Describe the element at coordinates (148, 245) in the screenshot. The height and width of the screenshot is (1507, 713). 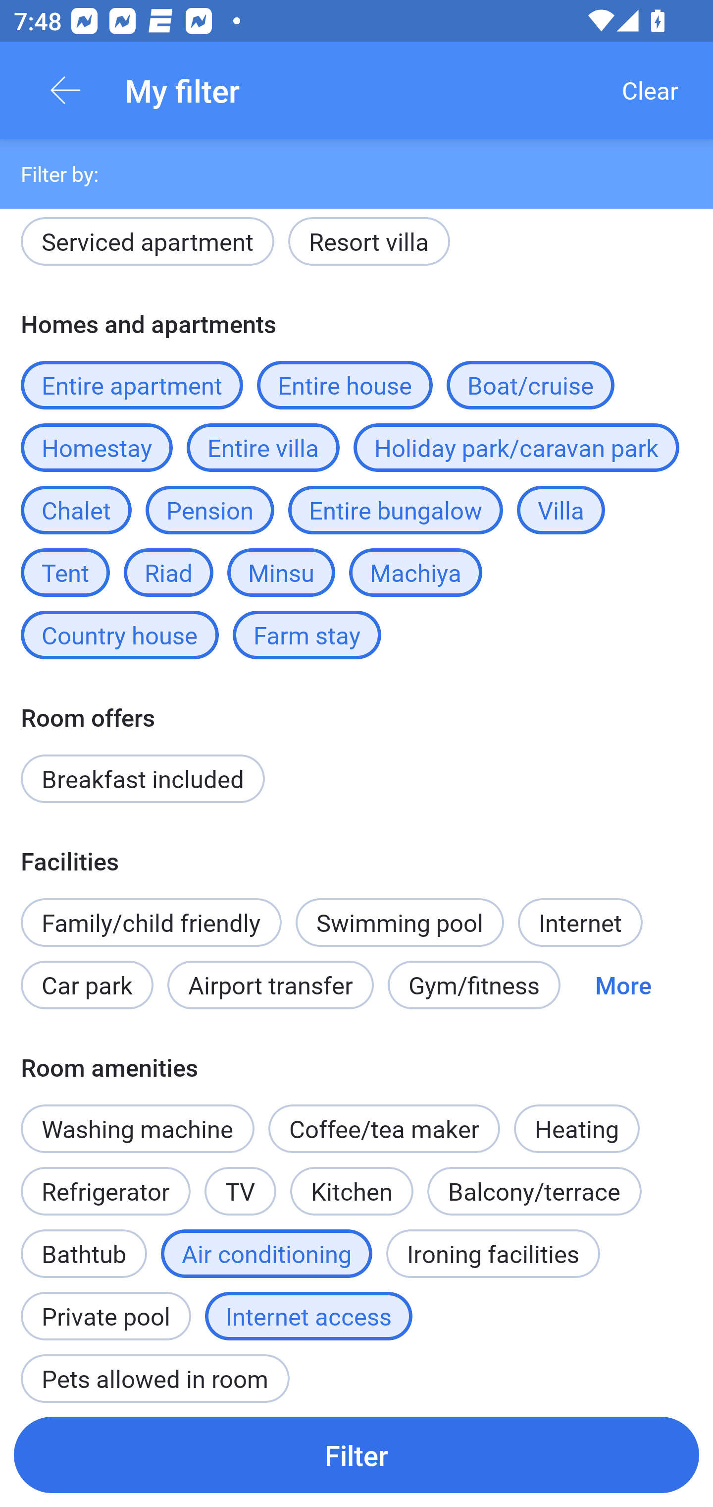
I see `Serviced apartment` at that location.